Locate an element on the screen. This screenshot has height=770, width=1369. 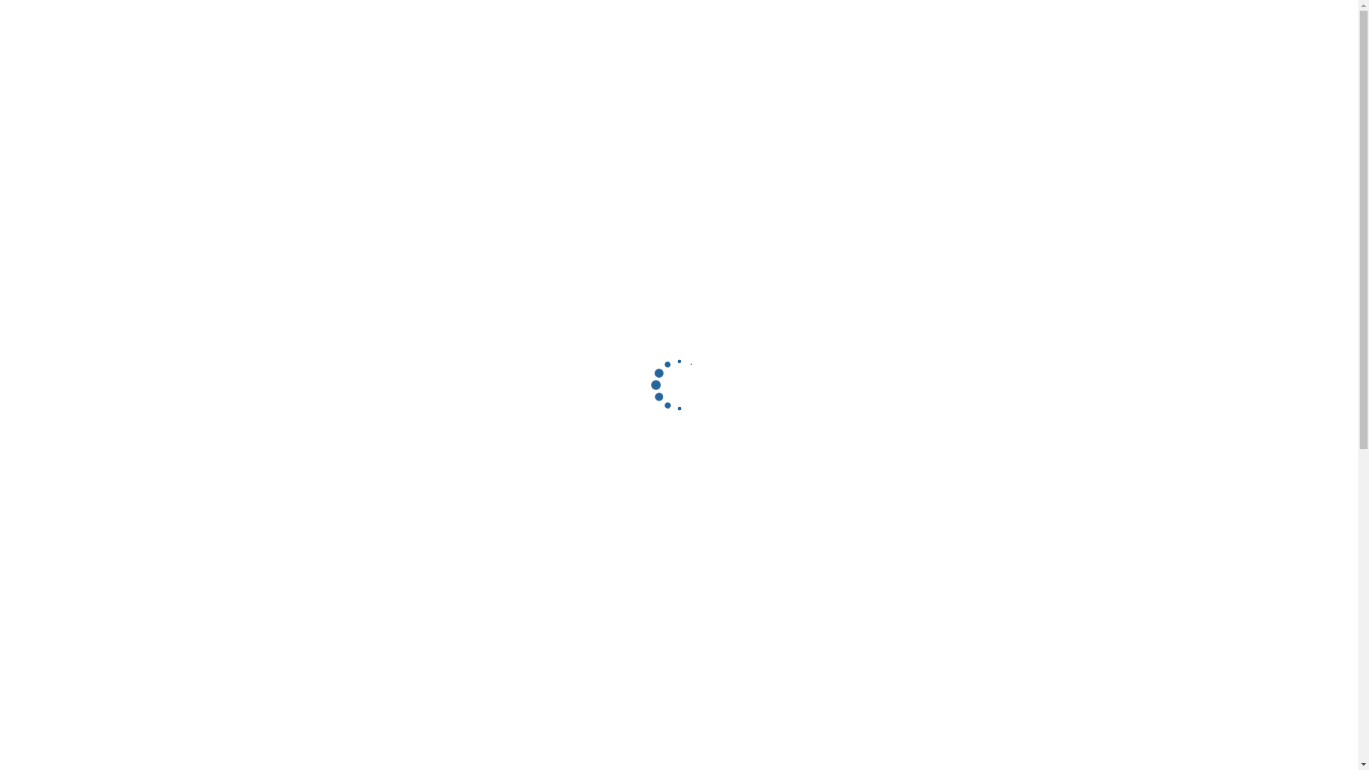
Supermarkets is located at coordinates (679, 461).